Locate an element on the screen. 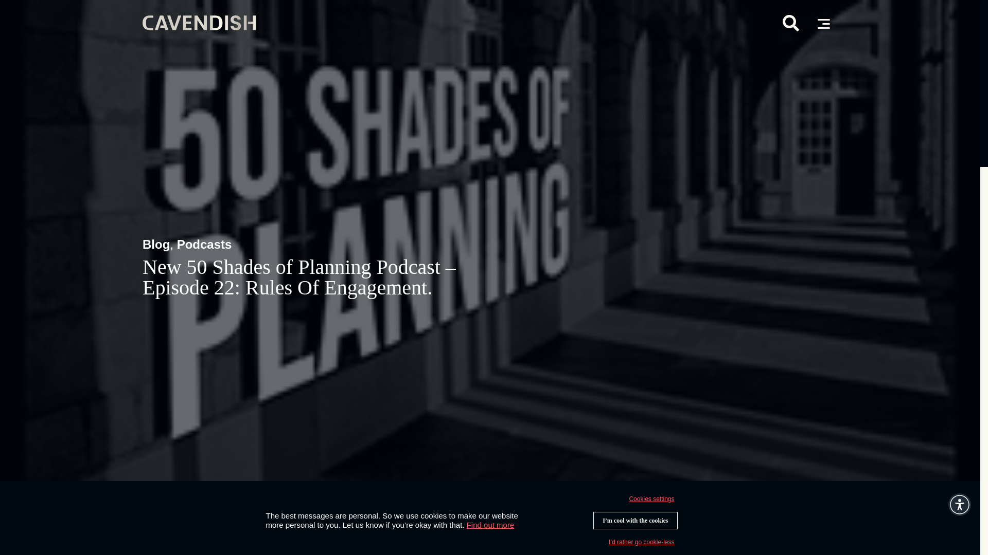 This screenshot has height=555, width=988. Accessibility Menu is located at coordinates (960, 505).